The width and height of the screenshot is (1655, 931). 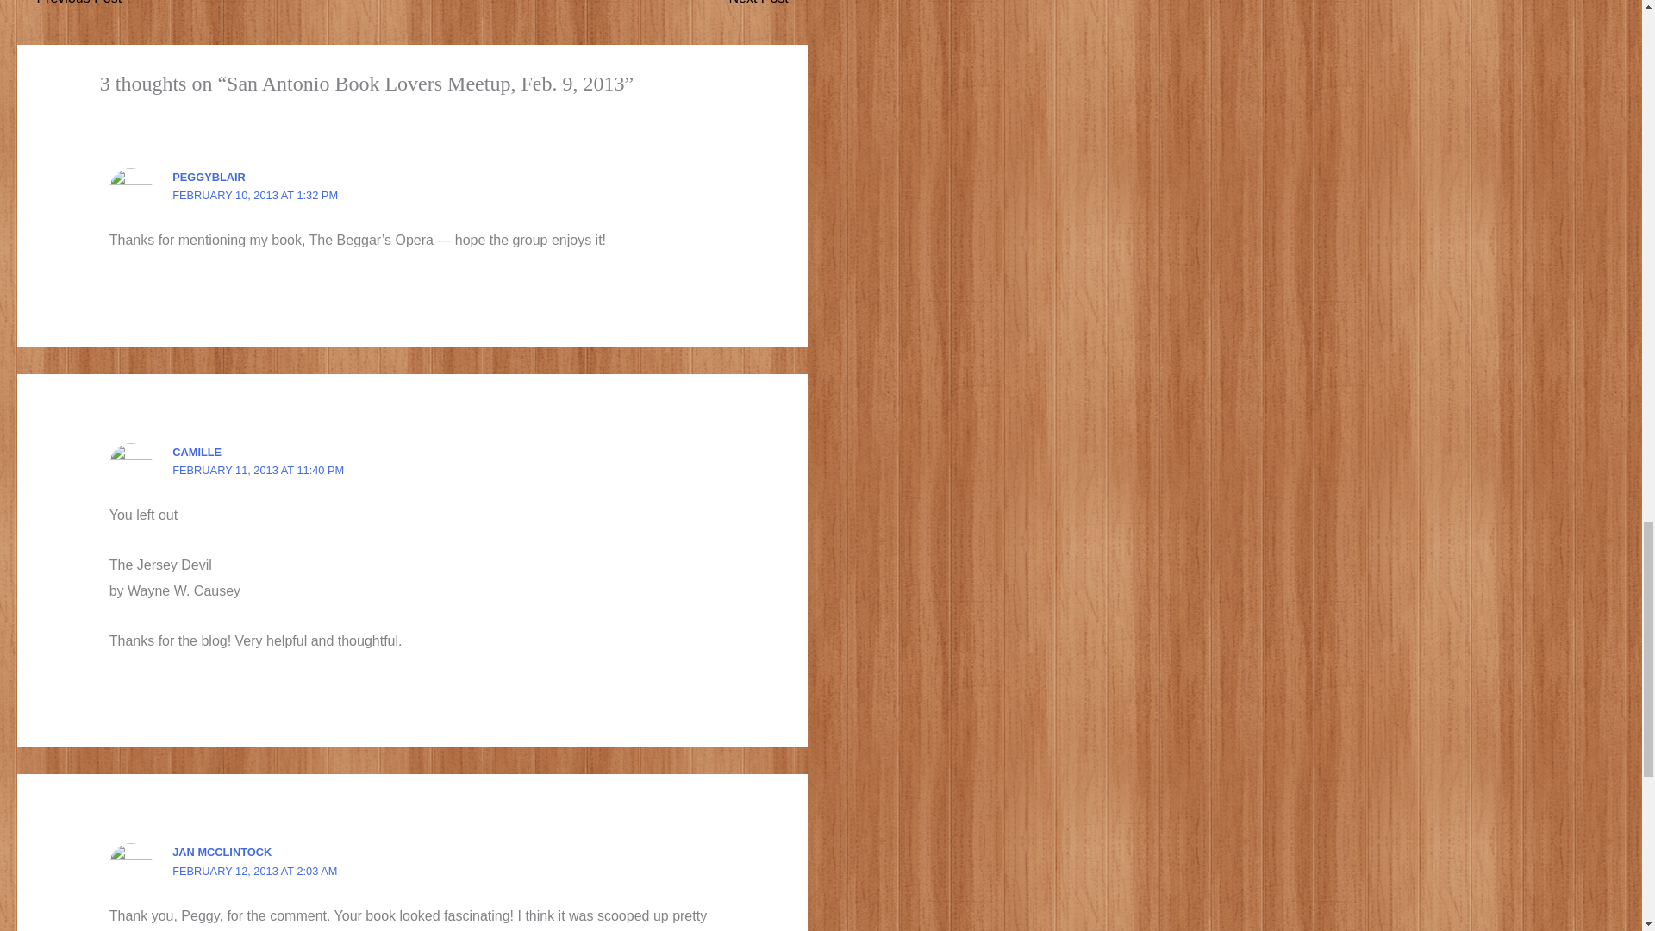 I want to click on Ebooks: Quality and Price, so click(x=767, y=8).